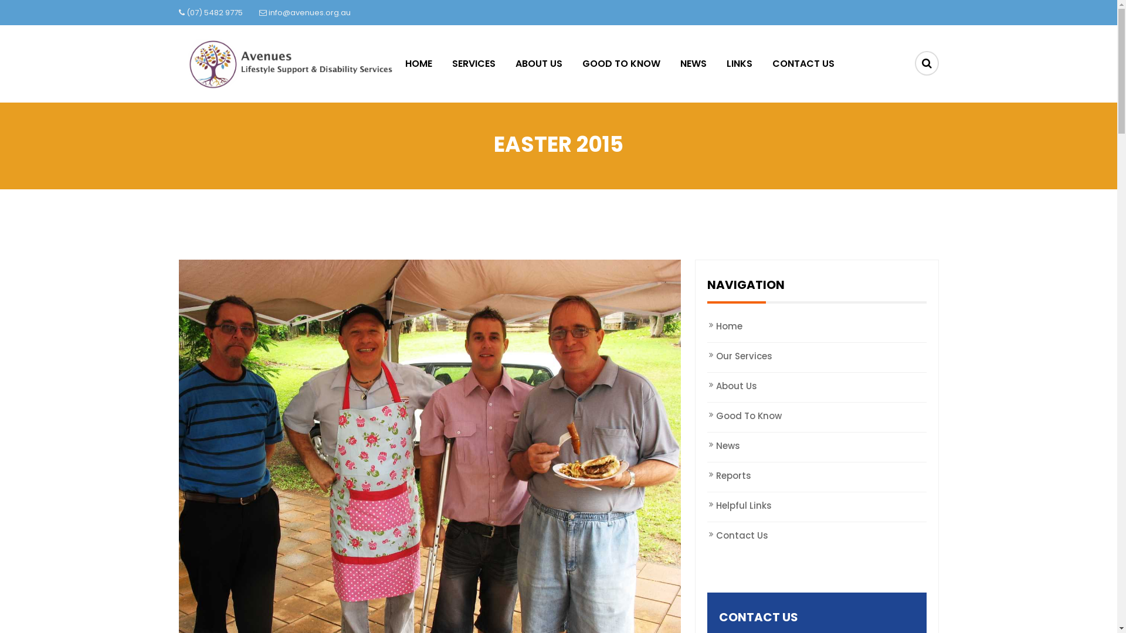 This screenshot has height=633, width=1126. What do you see at coordinates (474, 64) in the screenshot?
I see `SERVICES` at bounding box center [474, 64].